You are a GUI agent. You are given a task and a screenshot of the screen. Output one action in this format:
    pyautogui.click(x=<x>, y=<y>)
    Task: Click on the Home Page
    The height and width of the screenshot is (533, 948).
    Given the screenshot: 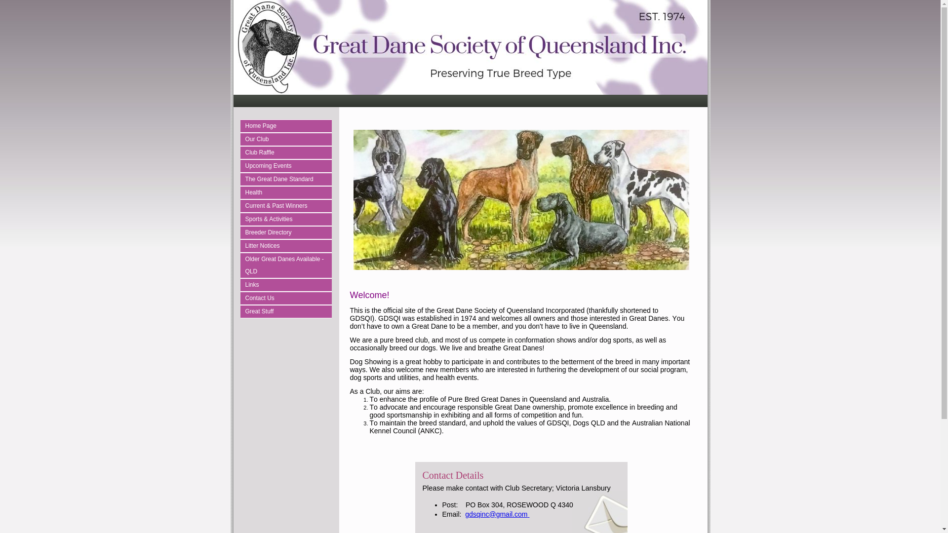 What is the action you would take?
    pyautogui.click(x=288, y=126)
    